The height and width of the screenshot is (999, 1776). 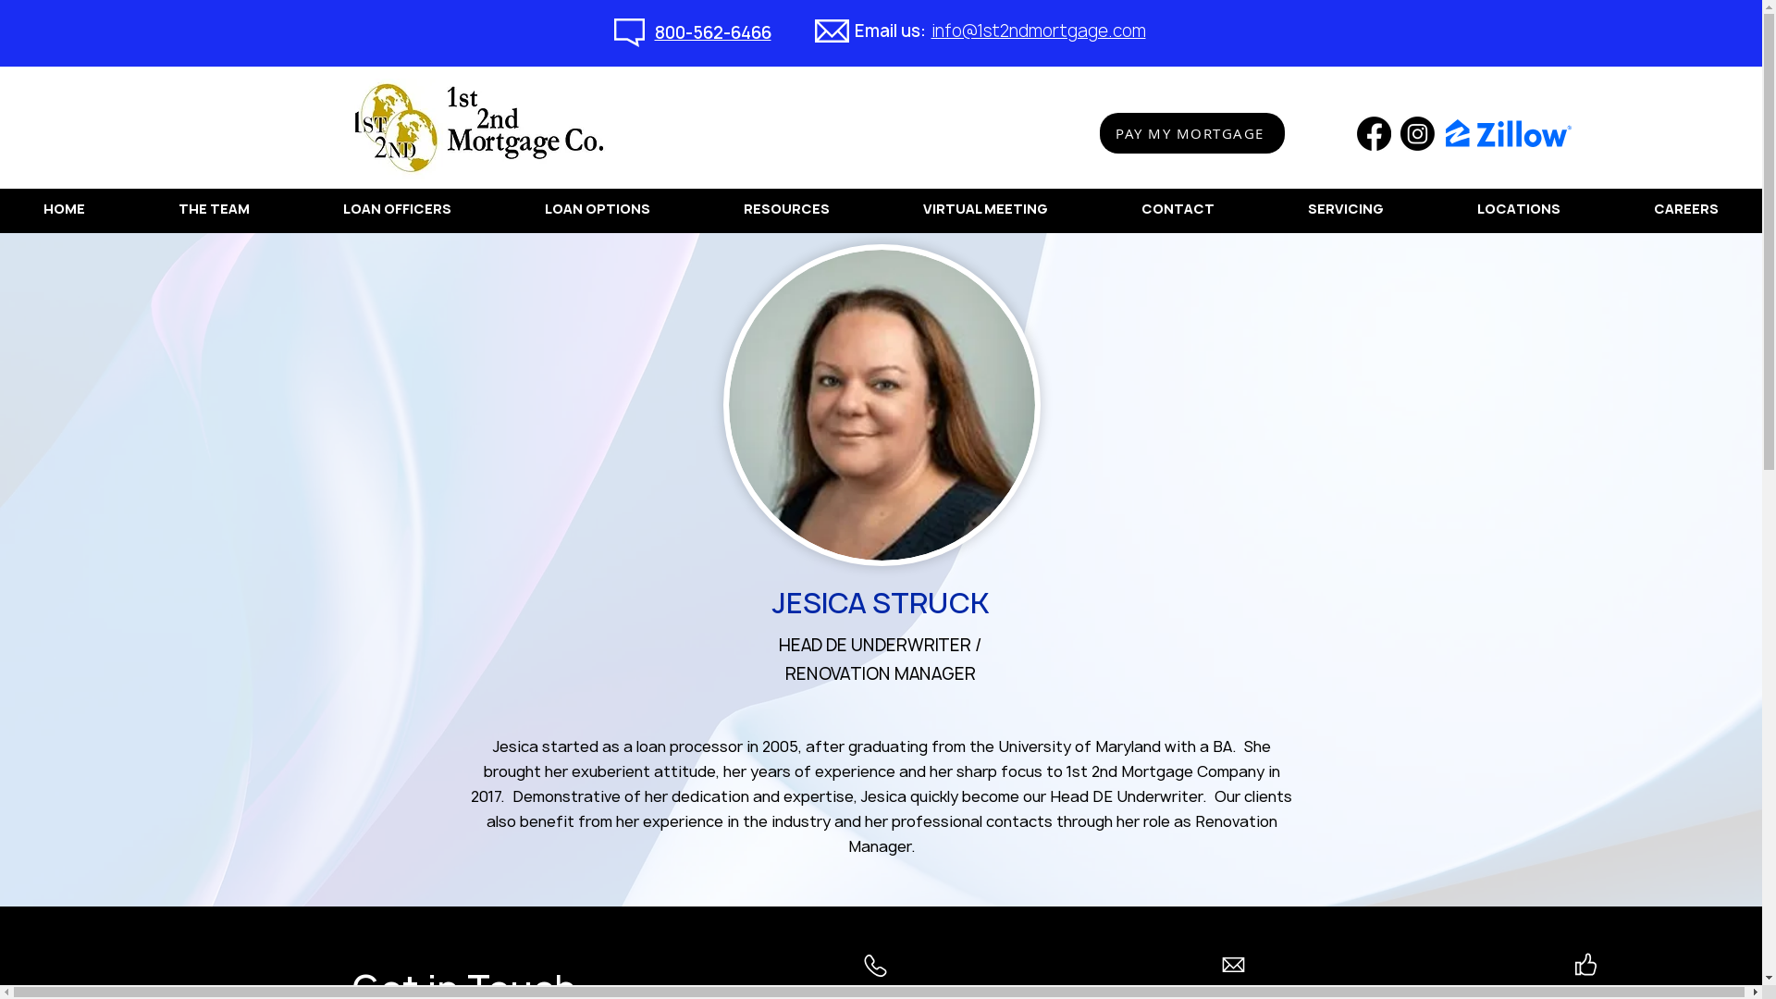 What do you see at coordinates (1191, 133) in the screenshot?
I see `PAY MY MORTGAGE` at bounding box center [1191, 133].